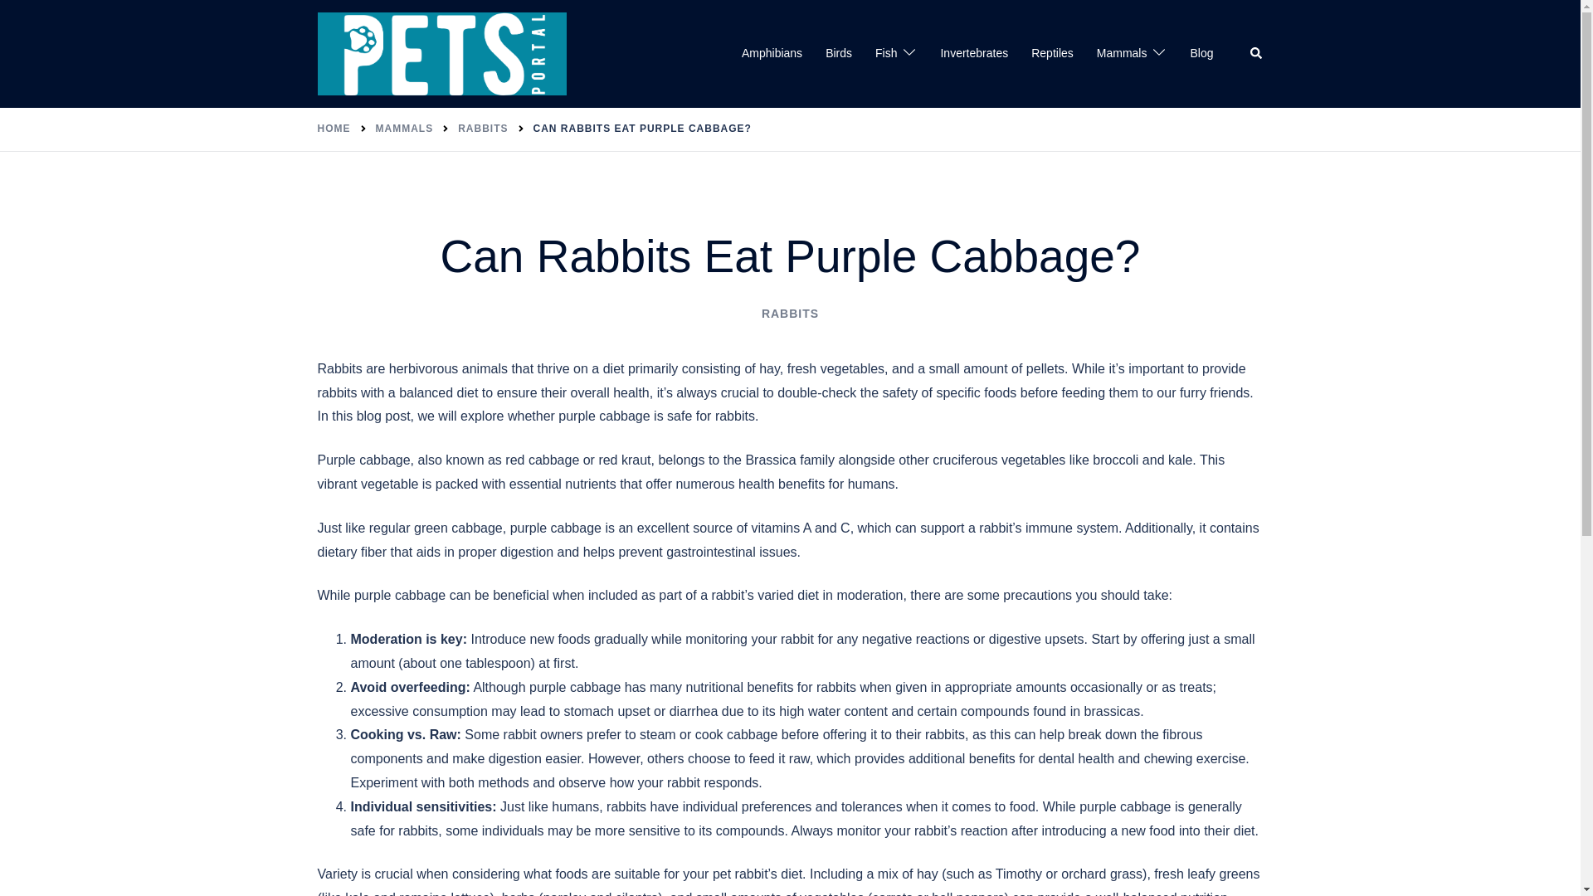  What do you see at coordinates (885, 53) in the screenshot?
I see `Fish` at bounding box center [885, 53].